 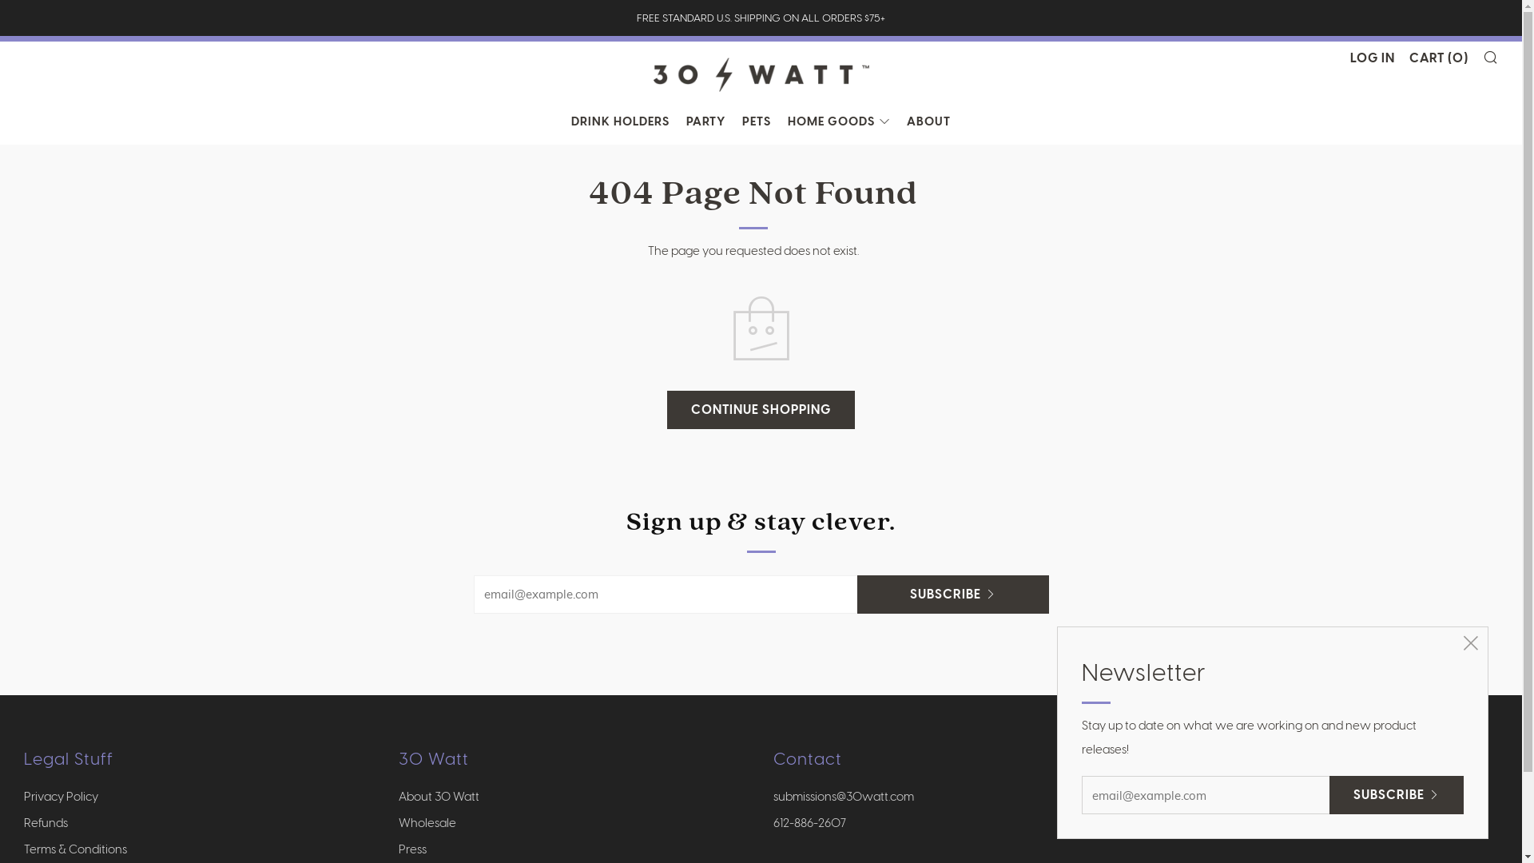 I want to click on Terms & Conditions, so click(x=75, y=849).